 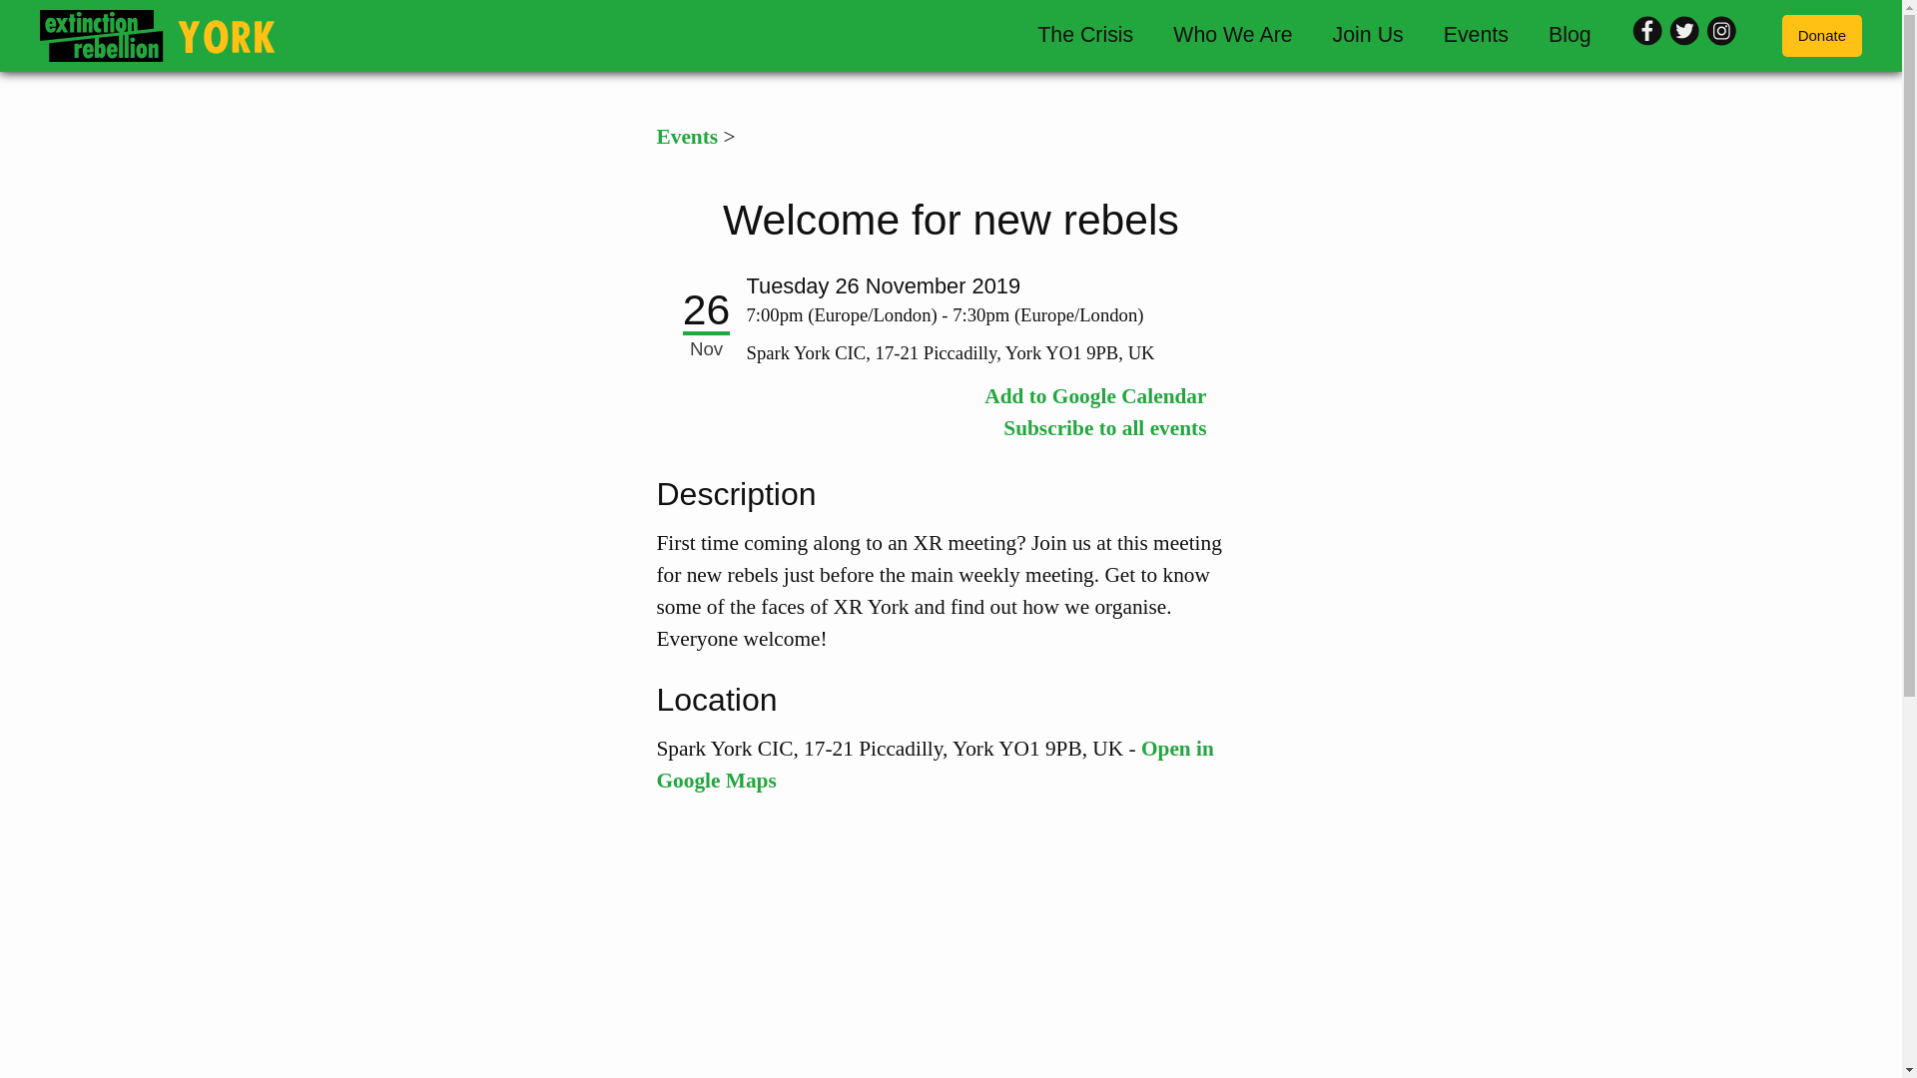 What do you see at coordinates (1570, 35) in the screenshot?
I see `Blog` at bounding box center [1570, 35].